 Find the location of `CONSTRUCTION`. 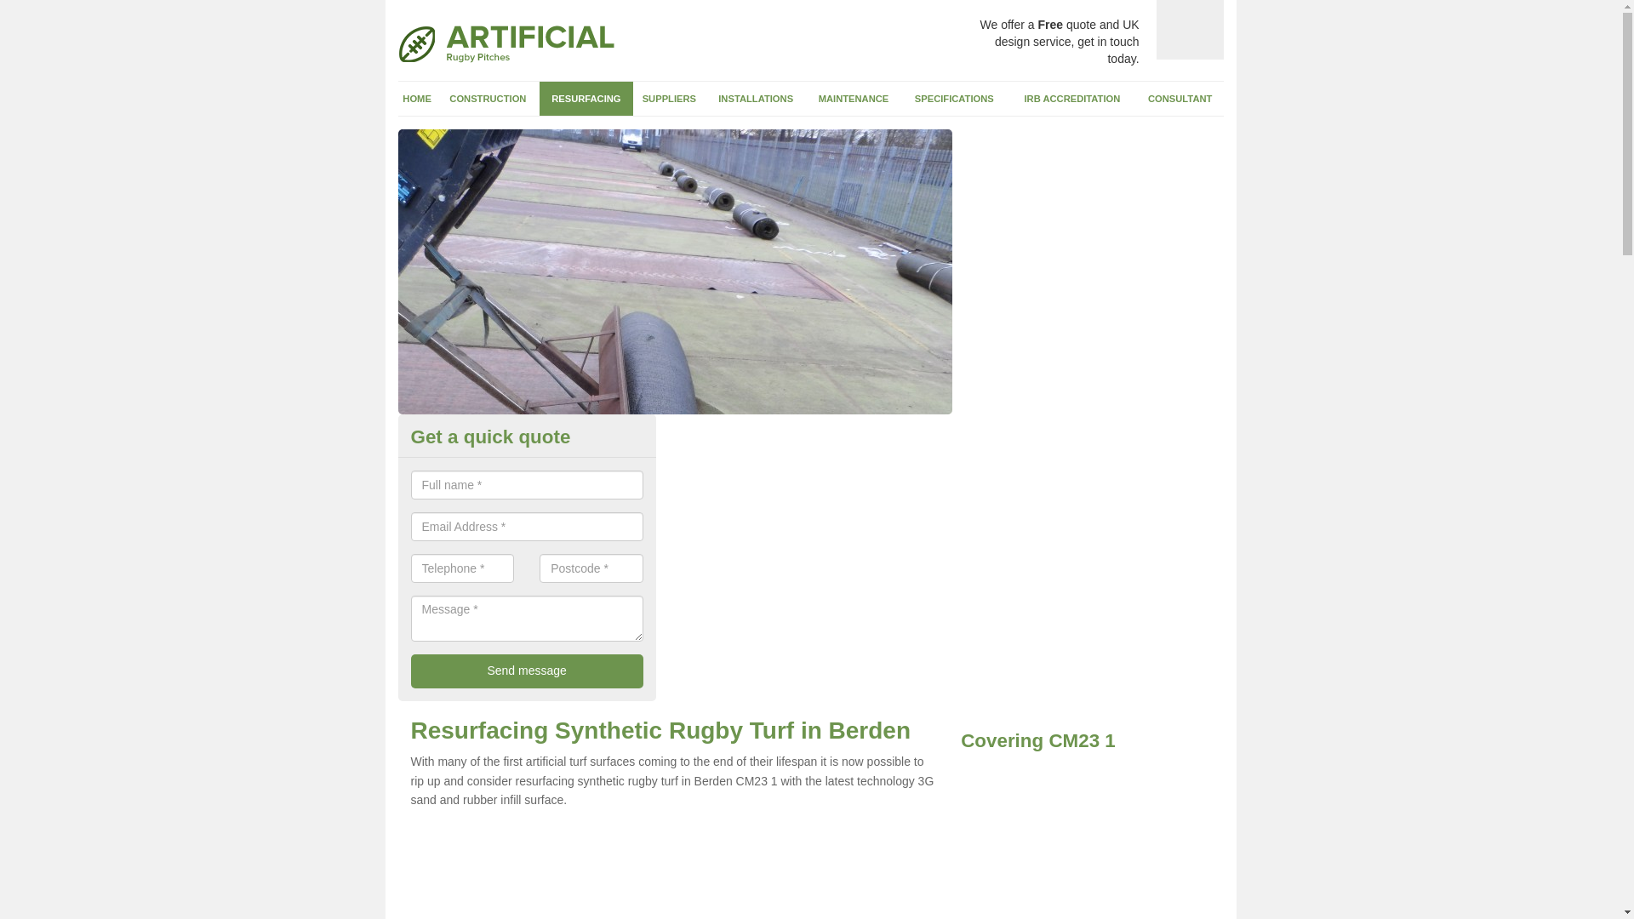

CONSTRUCTION is located at coordinates (487, 99).